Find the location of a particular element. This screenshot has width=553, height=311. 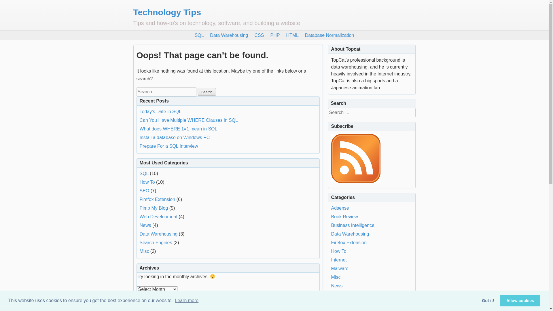

SQL is located at coordinates (199, 35).